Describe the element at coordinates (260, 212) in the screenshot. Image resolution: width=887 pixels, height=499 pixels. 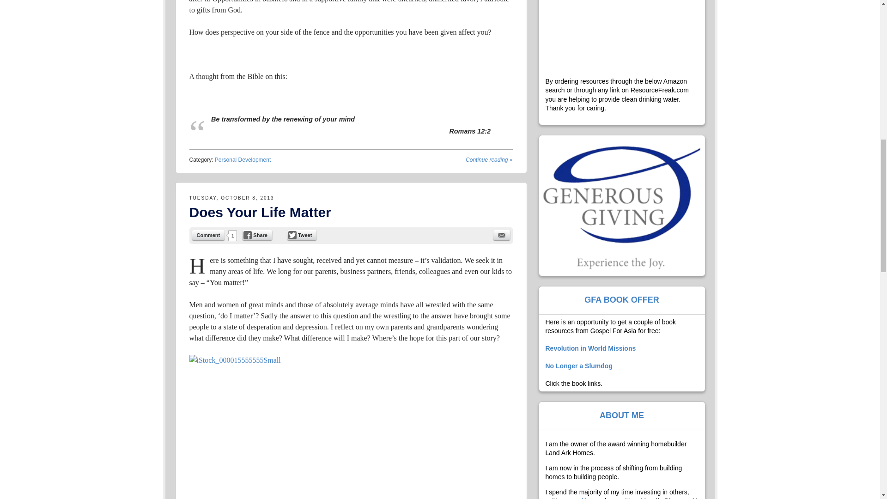
I see `Does Your Life Matter` at that location.